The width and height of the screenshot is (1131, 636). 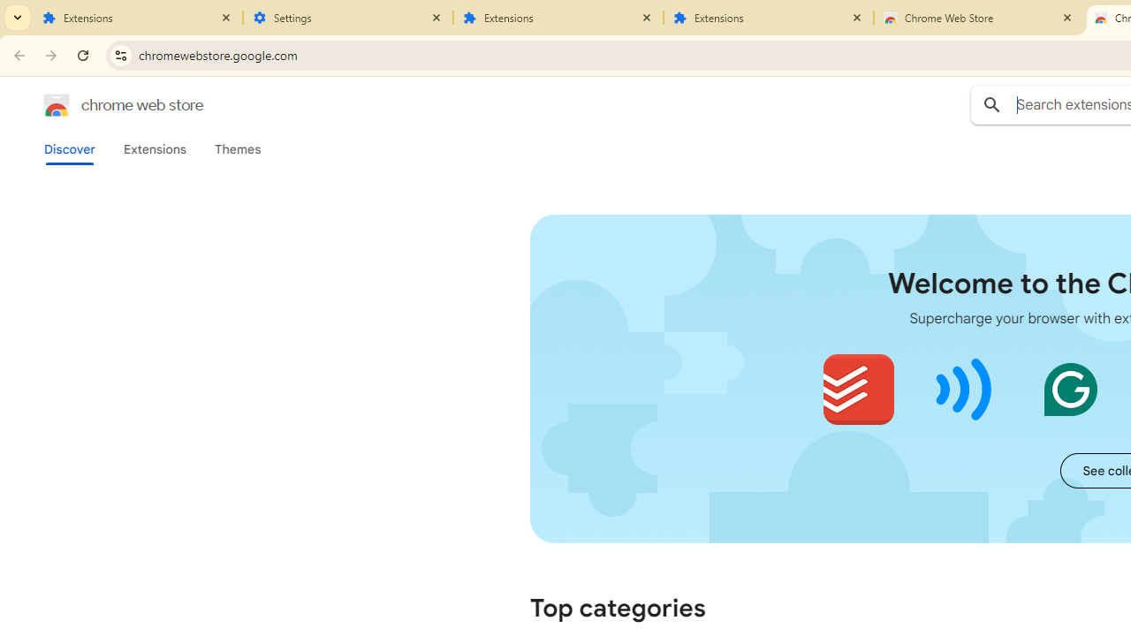 What do you see at coordinates (238, 149) in the screenshot?
I see `Themes` at bounding box center [238, 149].